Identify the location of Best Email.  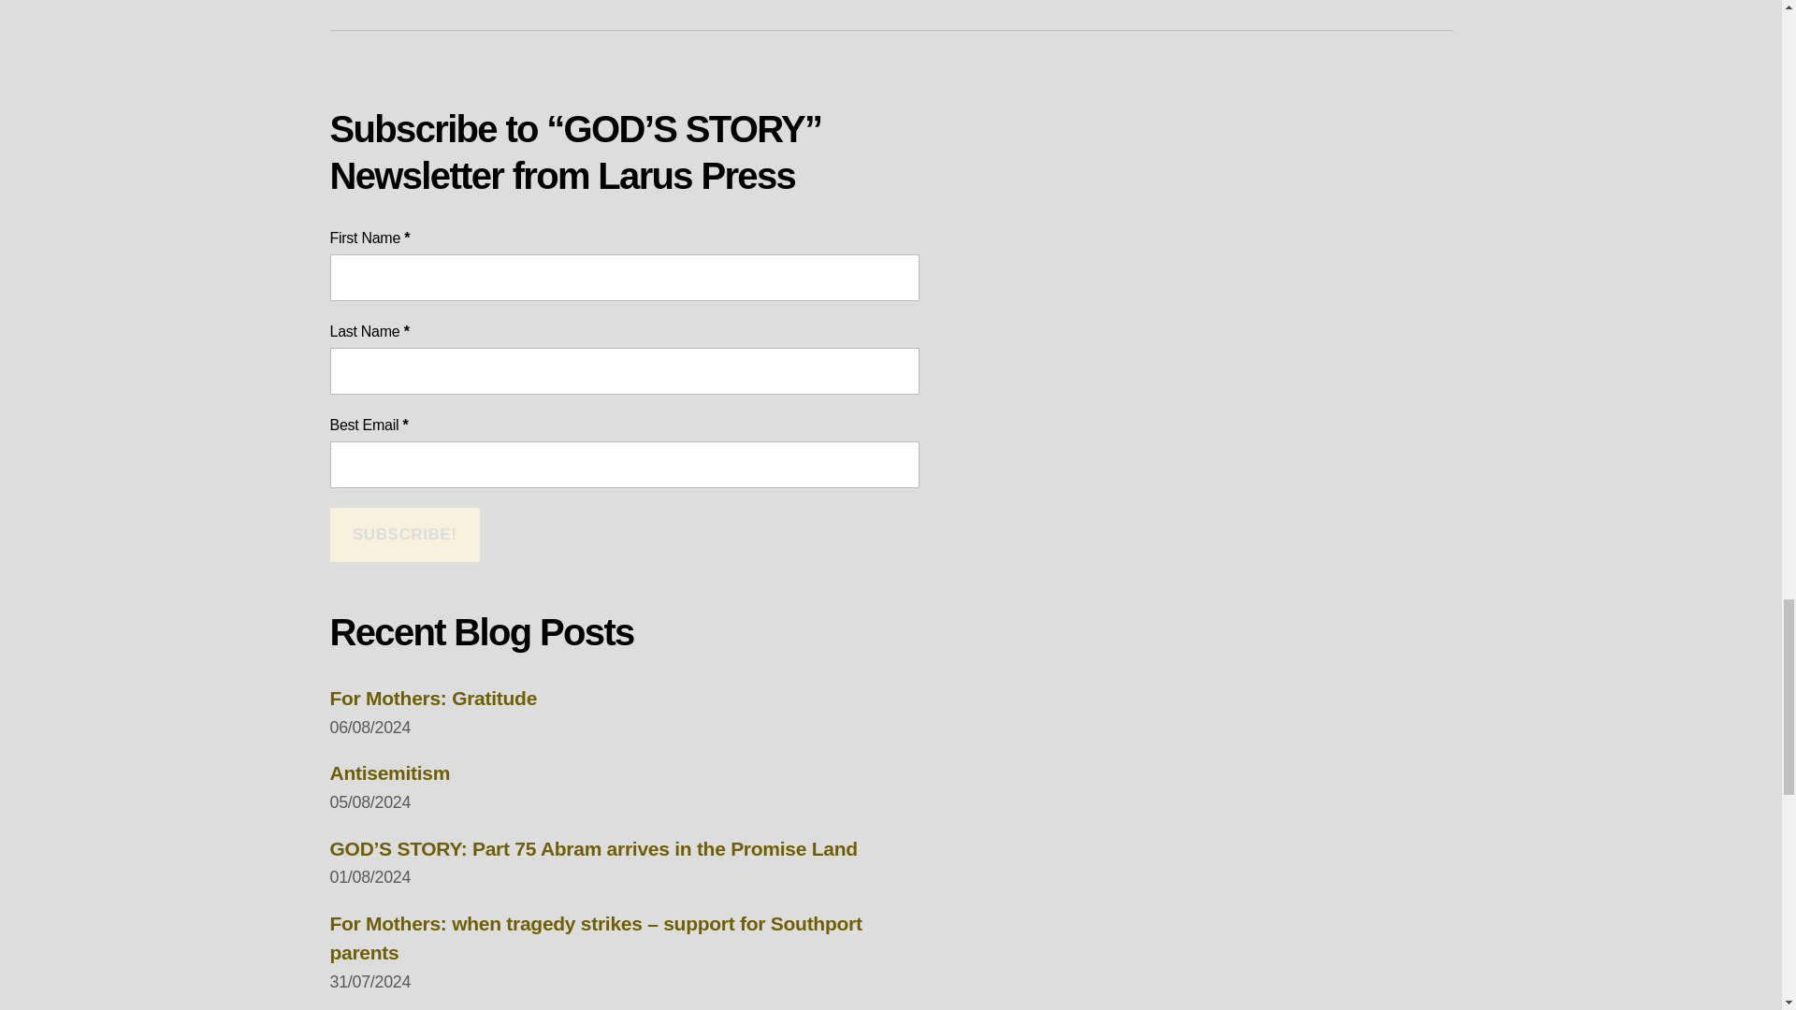
(623, 464).